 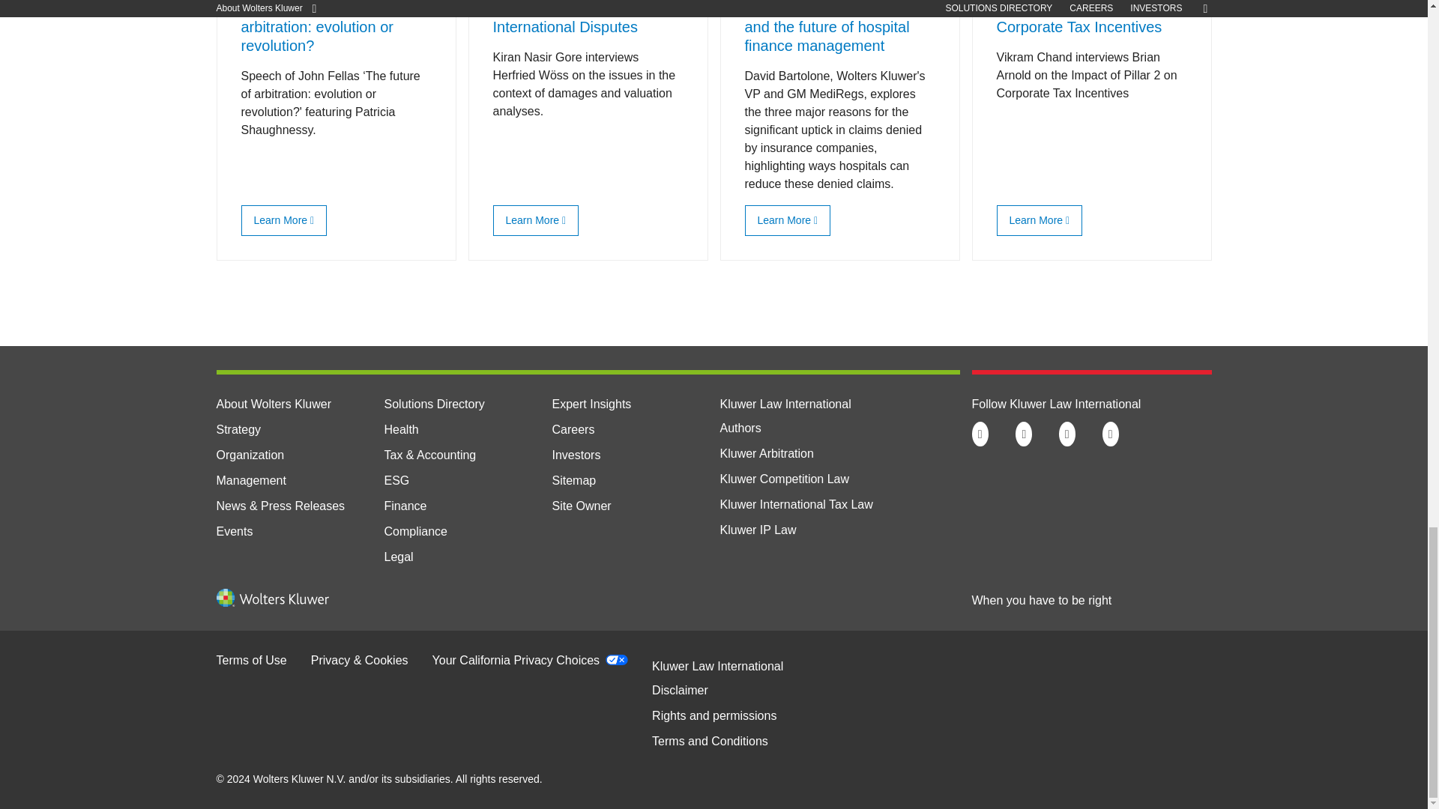 What do you see at coordinates (532, 220) in the screenshot?
I see `Podcast: Quantifying International Disputes` at bounding box center [532, 220].